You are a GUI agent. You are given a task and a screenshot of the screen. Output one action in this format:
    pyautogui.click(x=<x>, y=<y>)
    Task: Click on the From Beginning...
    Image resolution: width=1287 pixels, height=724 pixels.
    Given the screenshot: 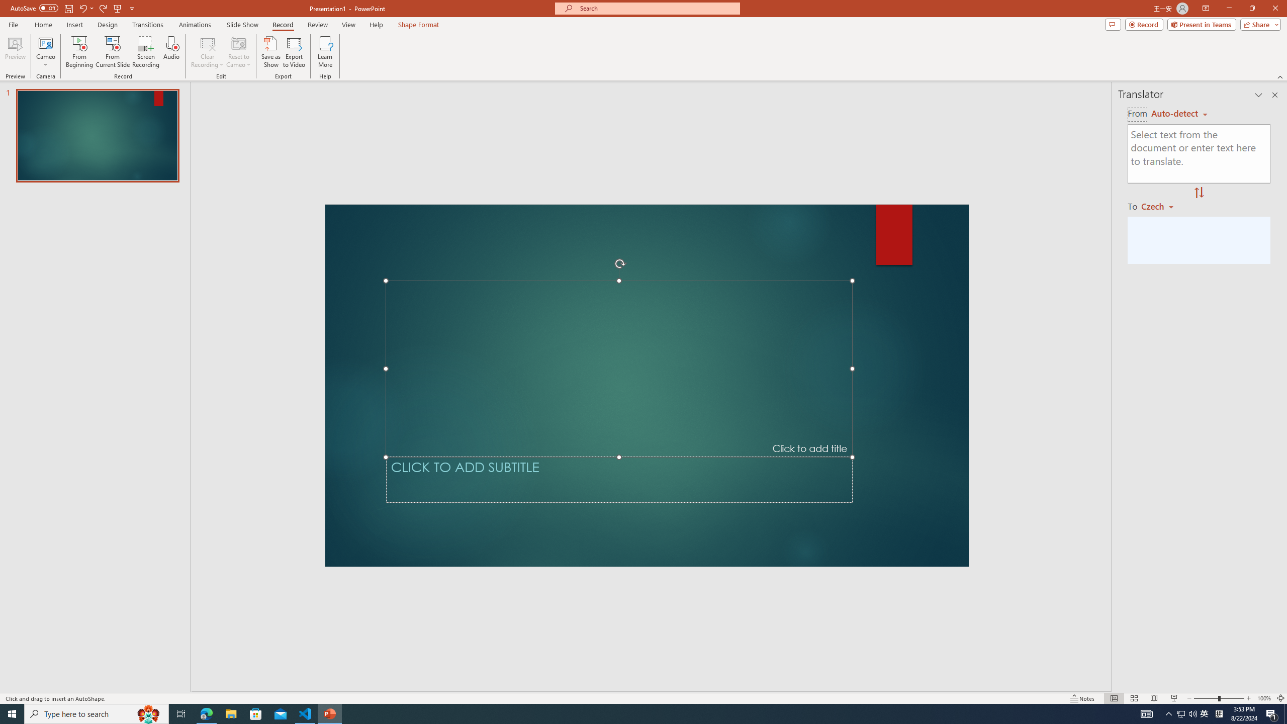 What is the action you would take?
    pyautogui.click(x=79, y=52)
    